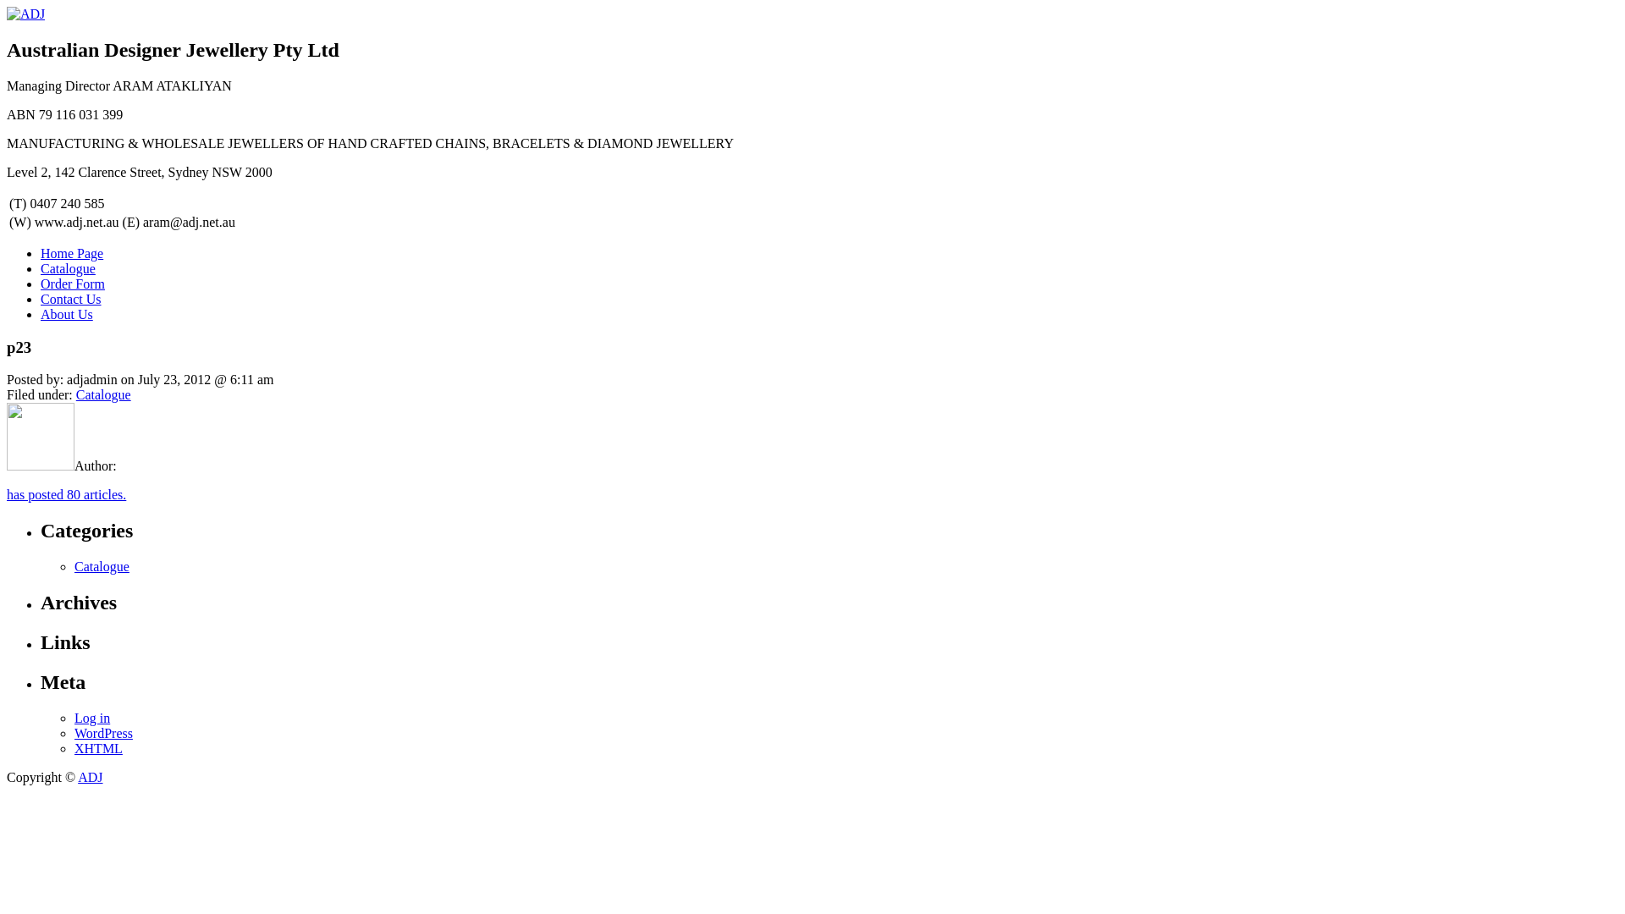 This screenshot has width=1625, height=914. What do you see at coordinates (72, 254) in the screenshot?
I see `Home Page` at bounding box center [72, 254].